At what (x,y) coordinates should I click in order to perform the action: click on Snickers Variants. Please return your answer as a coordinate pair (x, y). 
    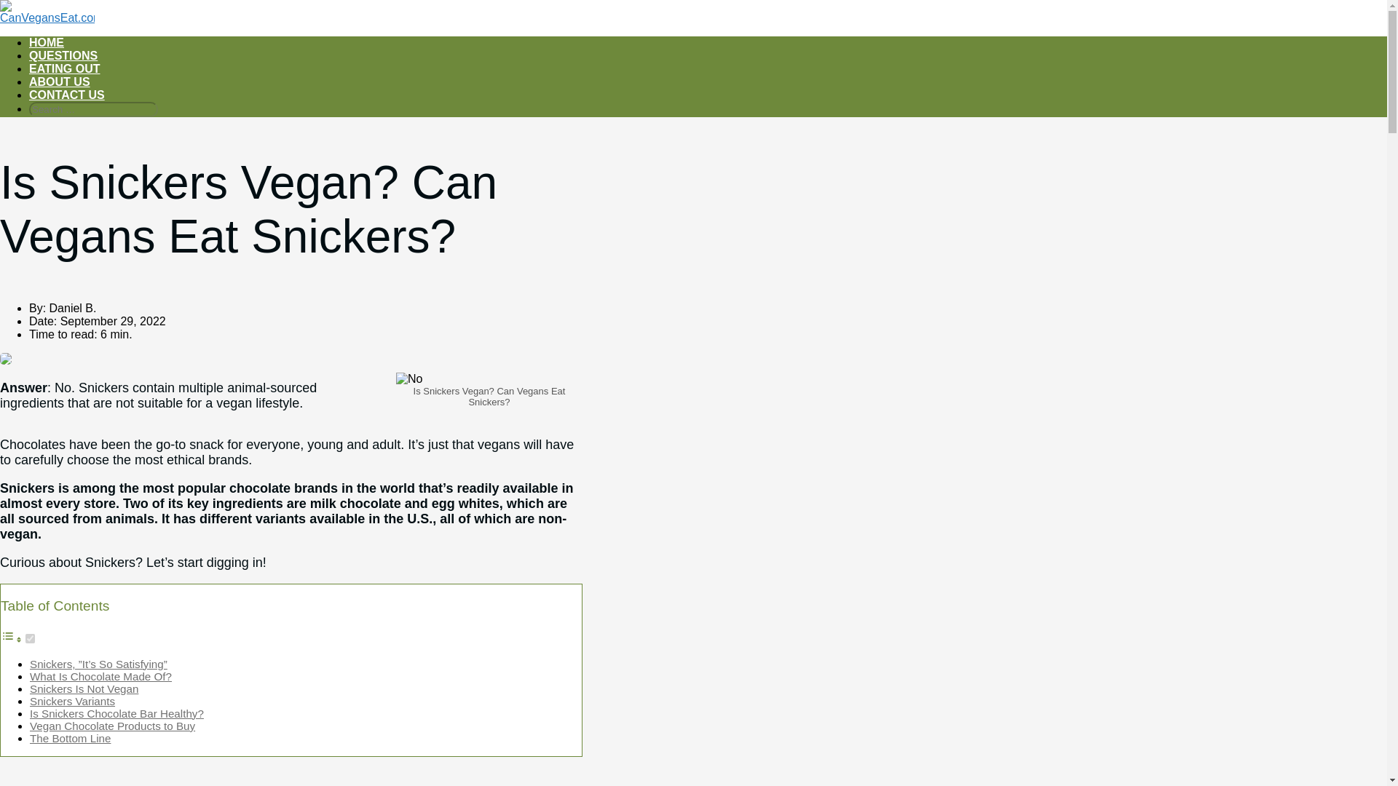
    Looking at the image, I should click on (71, 701).